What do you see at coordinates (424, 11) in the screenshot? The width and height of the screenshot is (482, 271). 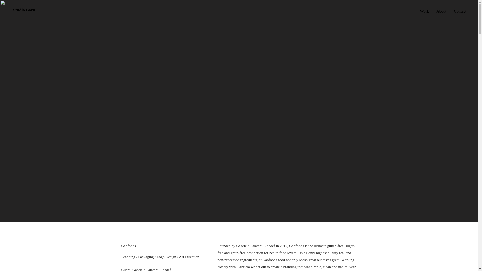 I see `Work` at bounding box center [424, 11].